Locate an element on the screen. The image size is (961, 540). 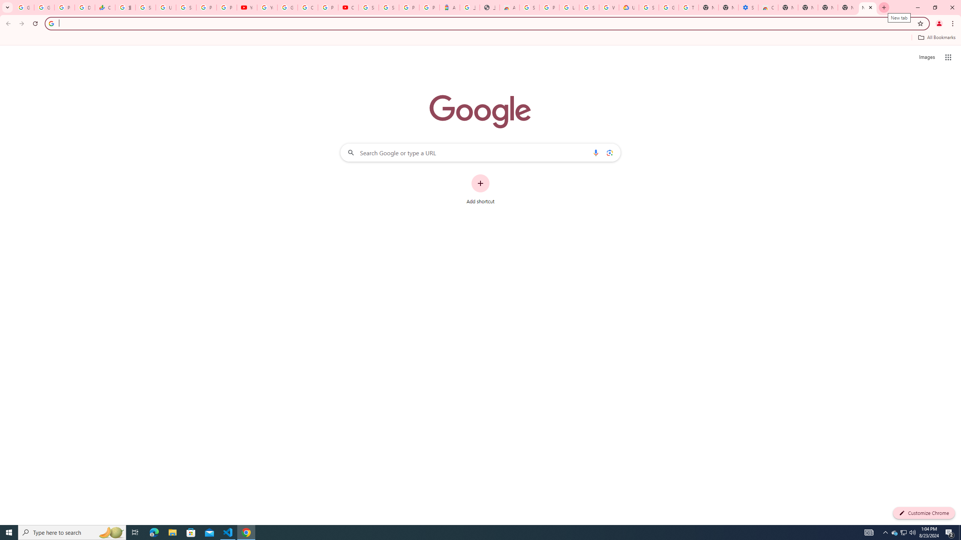
Who are Google's partners? - Privacy and conditions - Google is located at coordinates (609, 7).